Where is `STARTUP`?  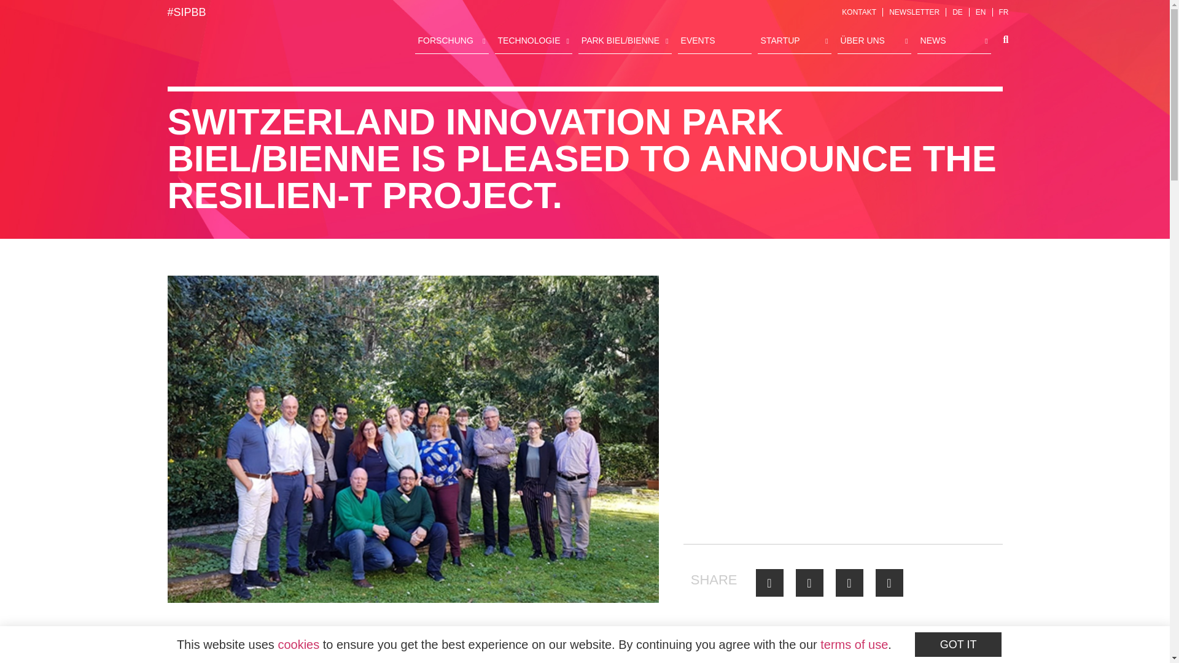 STARTUP is located at coordinates (795, 42).